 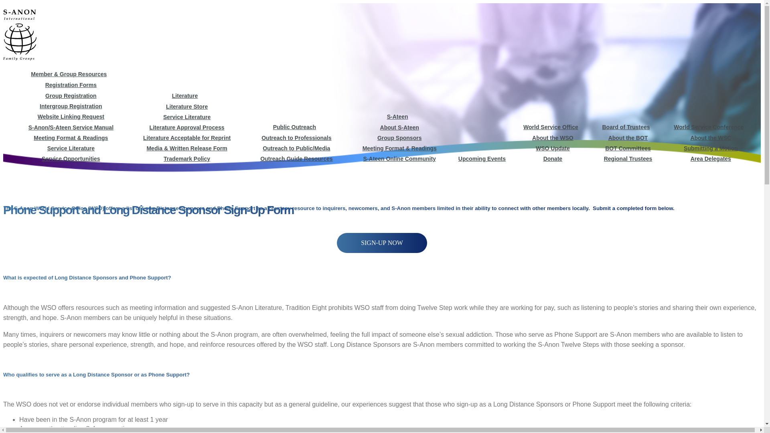 What do you see at coordinates (184, 96) in the screenshot?
I see `Literature` at bounding box center [184, 96].